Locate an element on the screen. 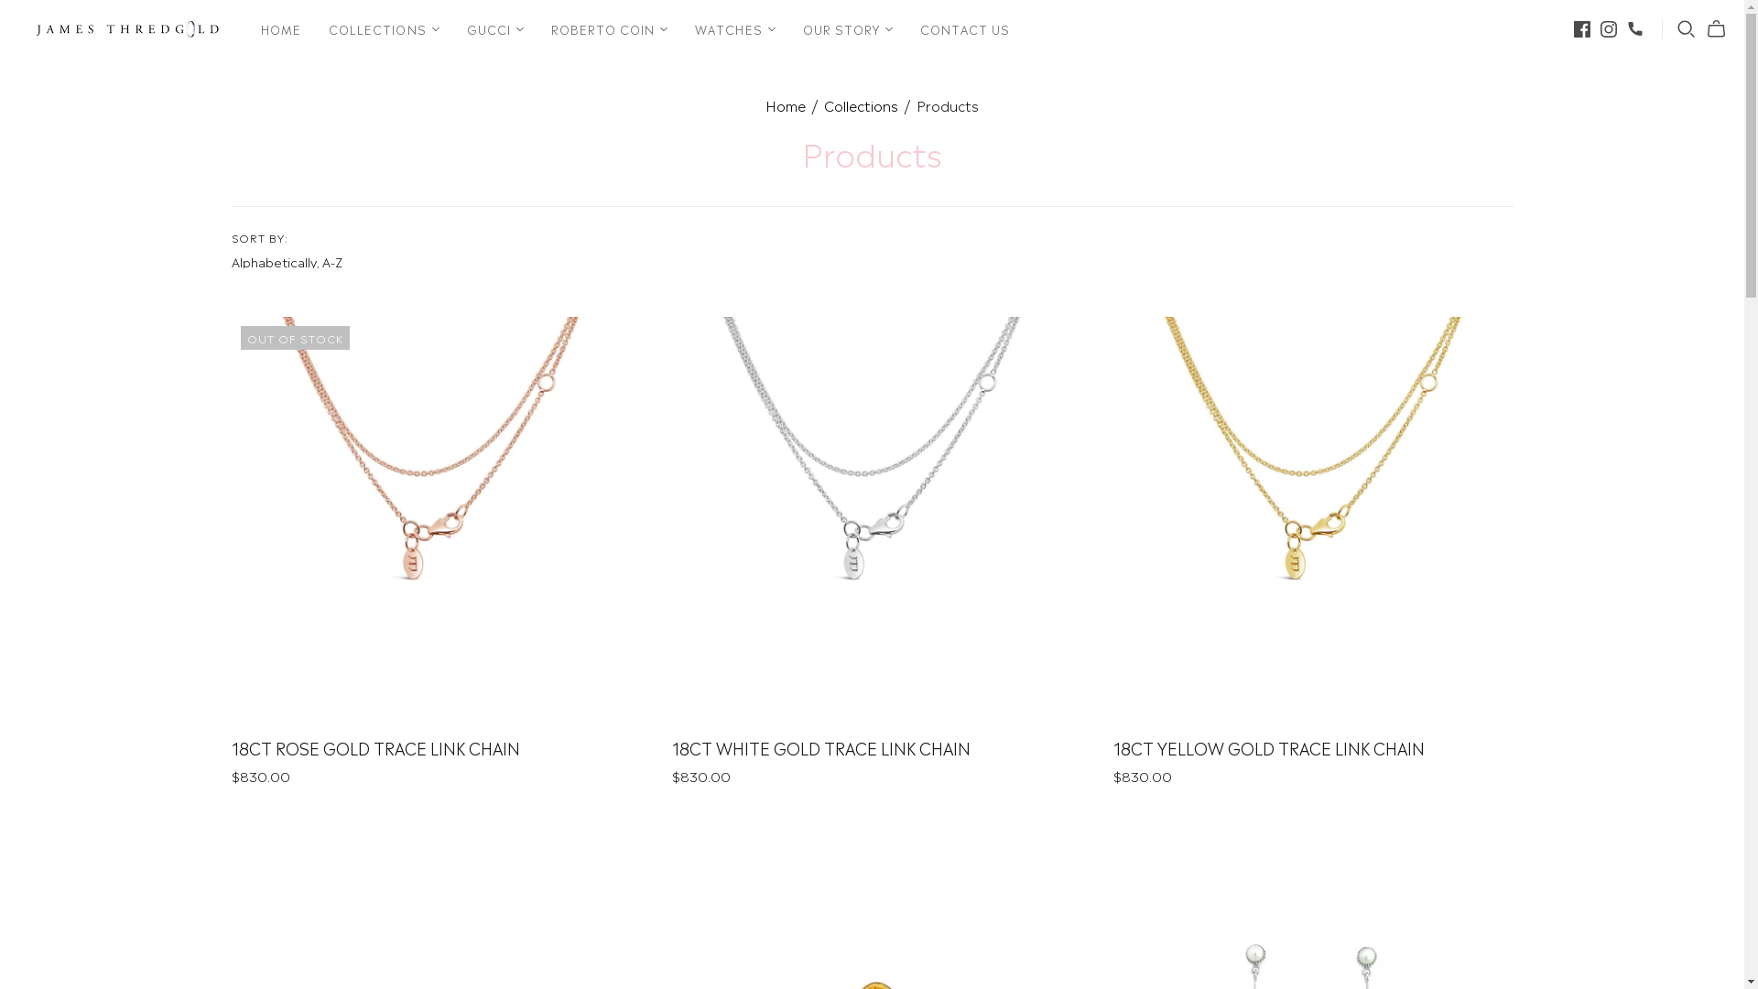  CONTACT US is located at coordinates (965, 29).